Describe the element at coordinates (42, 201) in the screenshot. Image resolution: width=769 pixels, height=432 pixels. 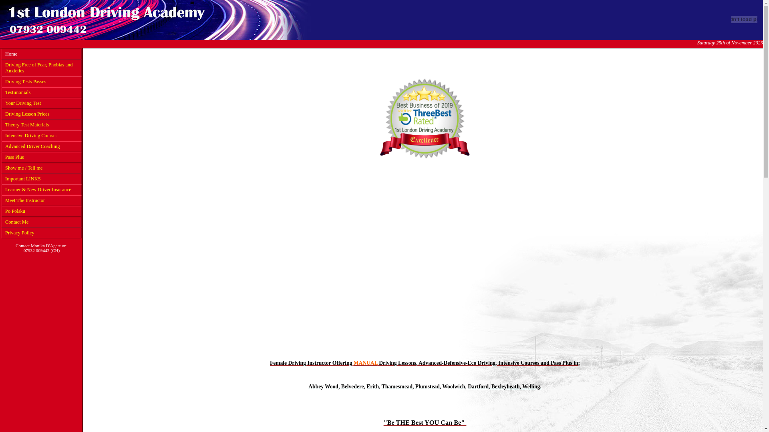
I see `Meet The Instructor` at that location.